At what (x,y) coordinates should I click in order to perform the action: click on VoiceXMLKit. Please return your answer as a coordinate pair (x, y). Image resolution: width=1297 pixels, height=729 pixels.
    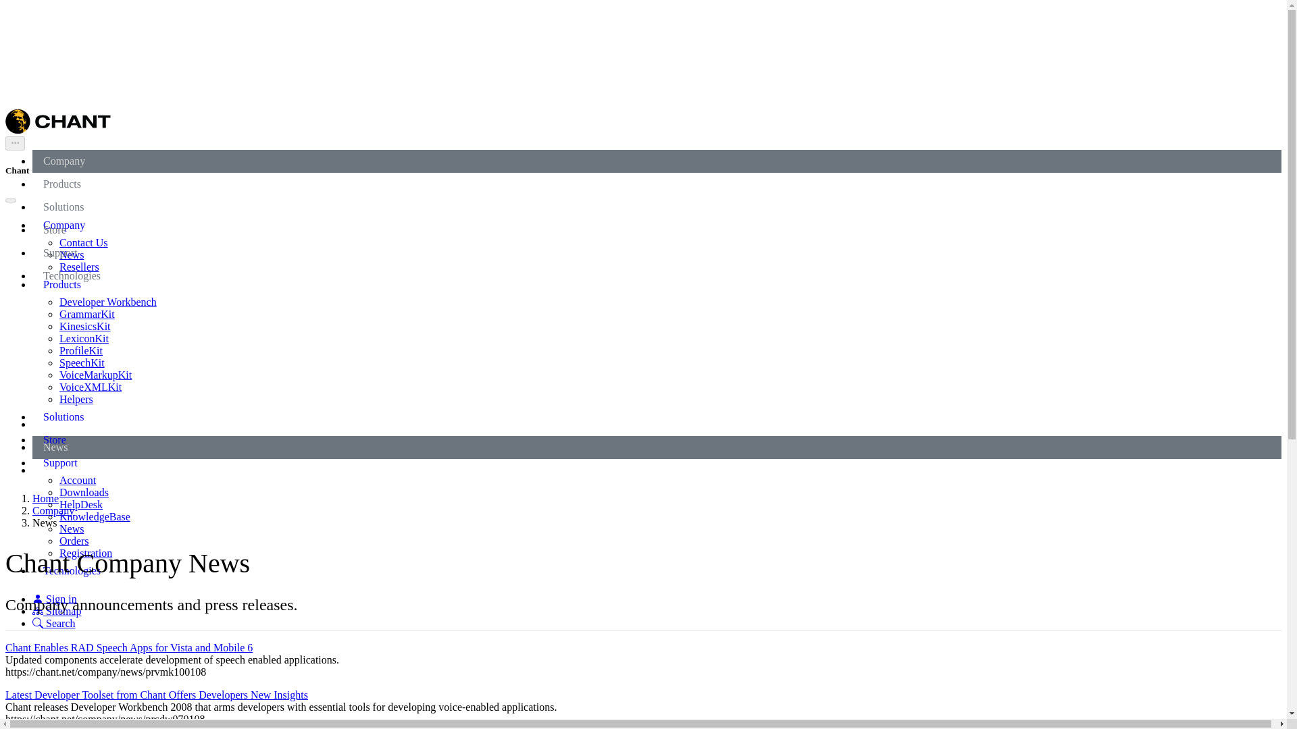
    Looking at the image, I should click on (91, 387).